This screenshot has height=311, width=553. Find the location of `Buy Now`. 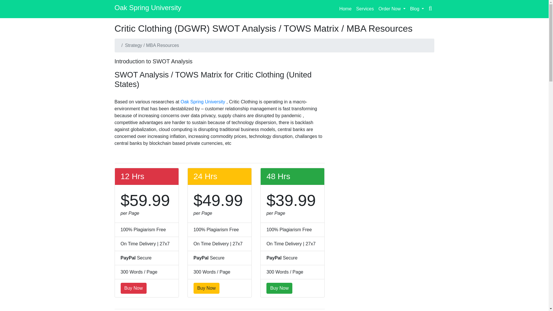

Buy Now is located at coordinates (207, 288).